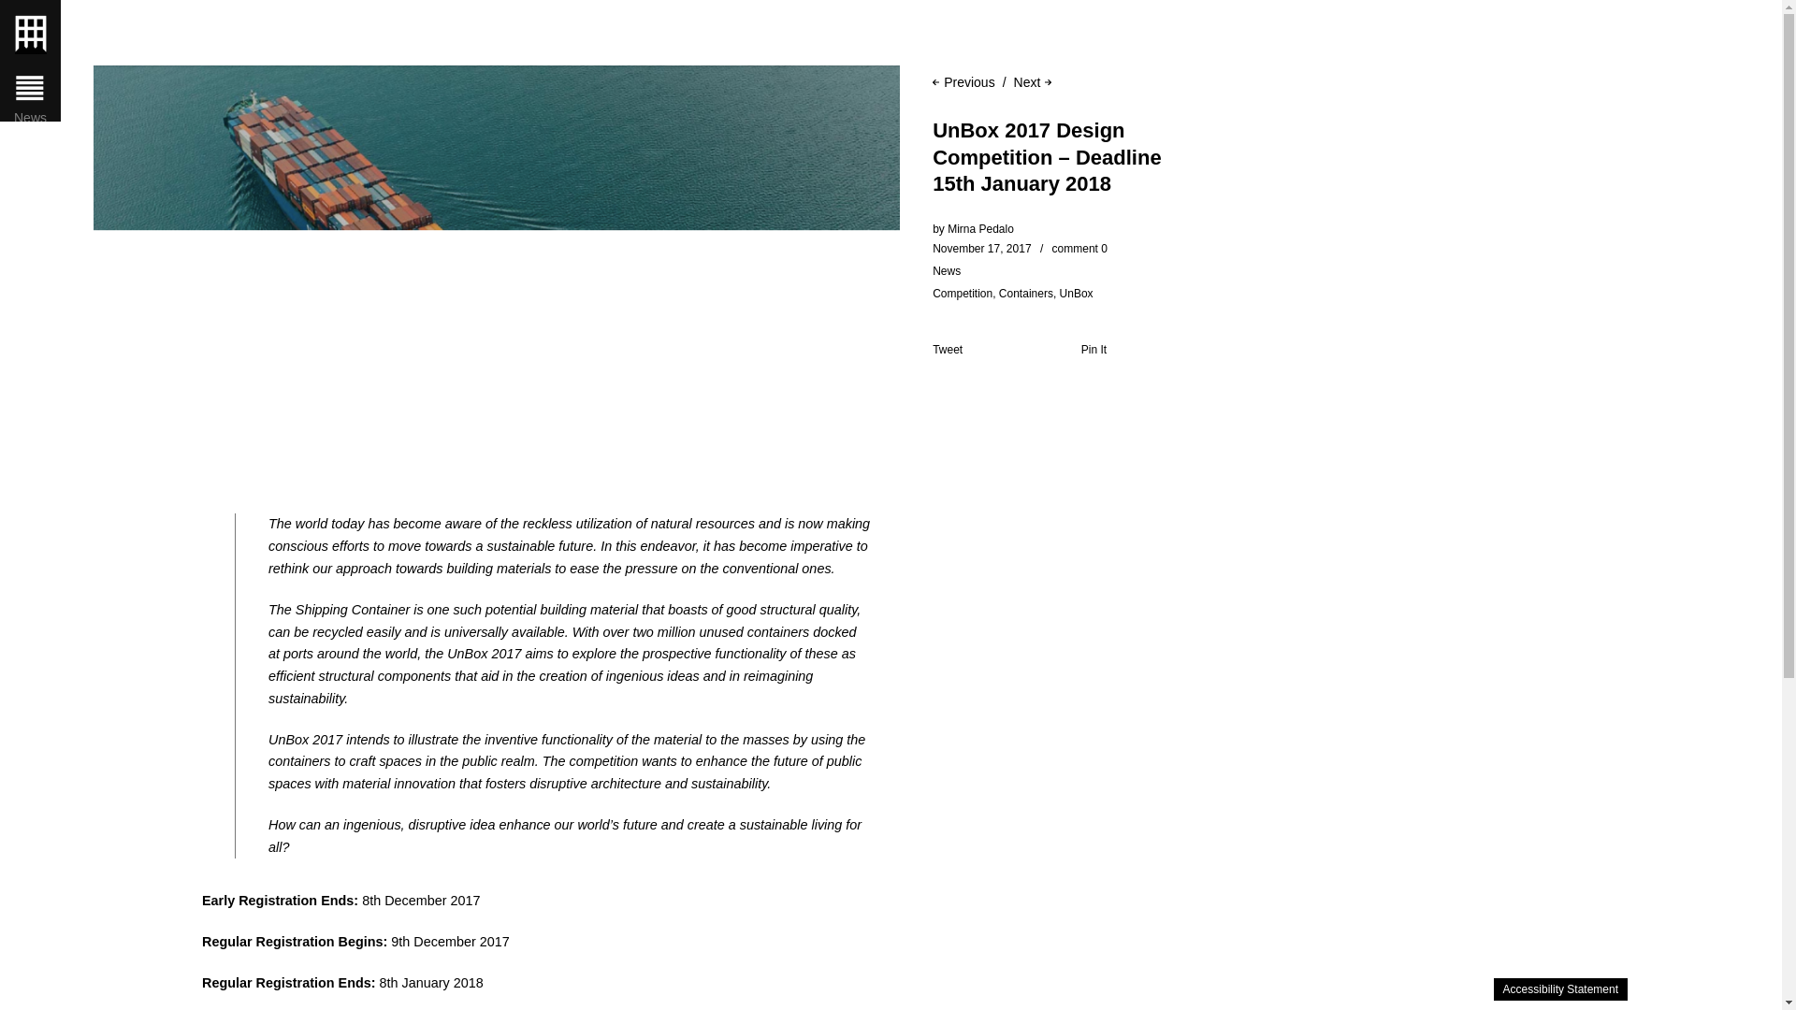 The width and height of the screenshot is (1796, 1010). Describe the element at coordinates (116, 469) in the screenshot. I see `DS2.6 Year 2` at that location.